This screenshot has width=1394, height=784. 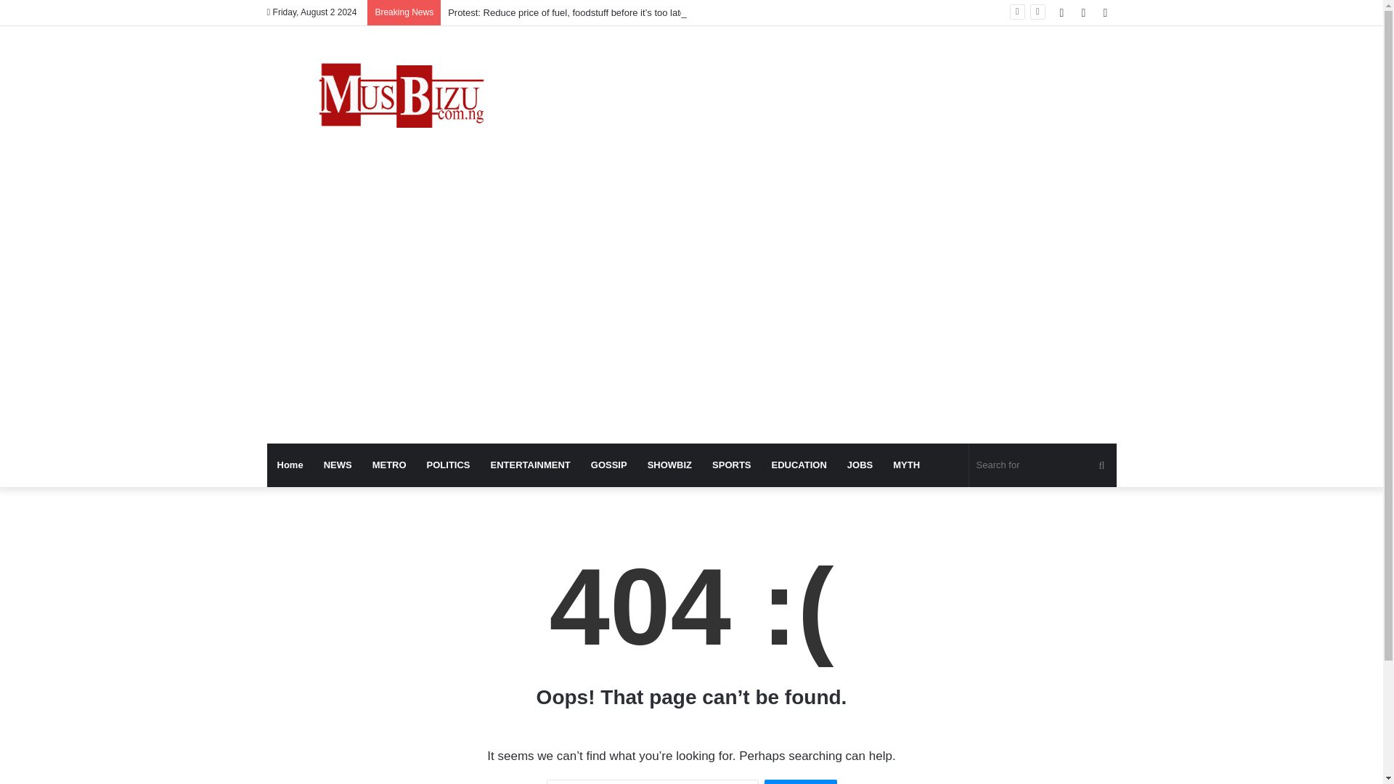 What do you see at coordinates (608, 465) in the screenshot?
I see `GOSSIP` at bounding box center [608, 465].